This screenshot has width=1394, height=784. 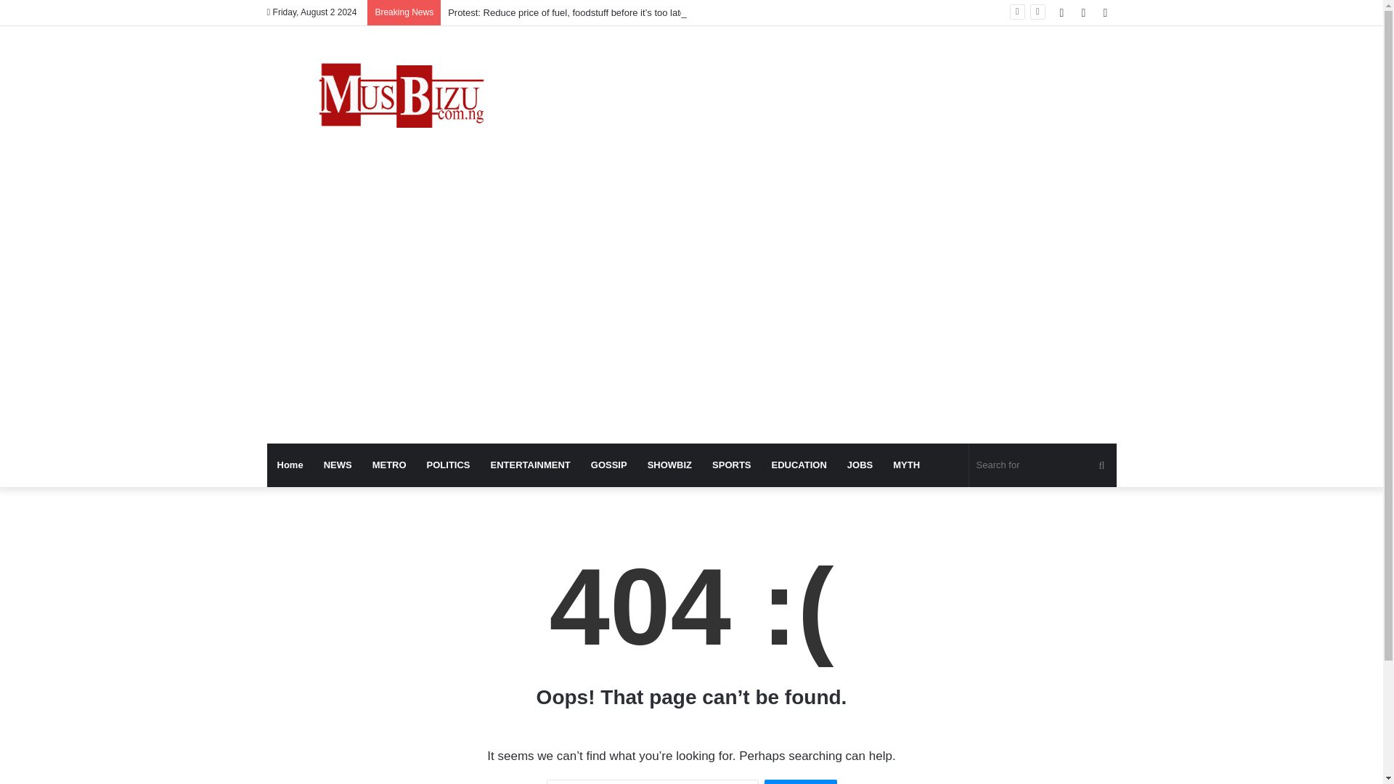 What do you see at coordinates (608, 465) in the screenshot?
I see `GOSSIP` at bounding box center [608, 465].